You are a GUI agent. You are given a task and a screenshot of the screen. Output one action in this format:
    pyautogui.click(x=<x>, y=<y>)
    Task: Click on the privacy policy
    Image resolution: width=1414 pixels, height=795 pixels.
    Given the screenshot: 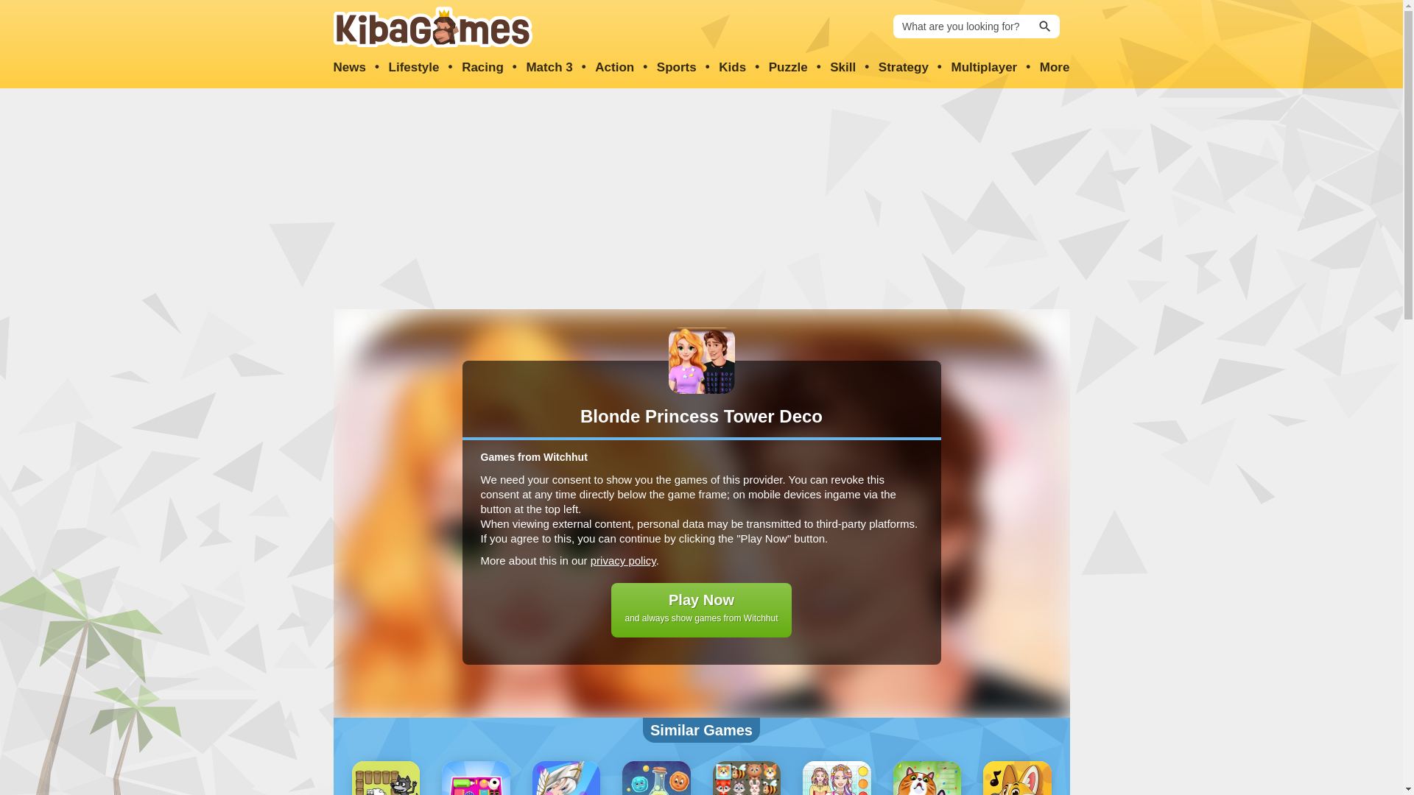 What is the action you would take?
    pyautogui.click(x=623, y=560)
    